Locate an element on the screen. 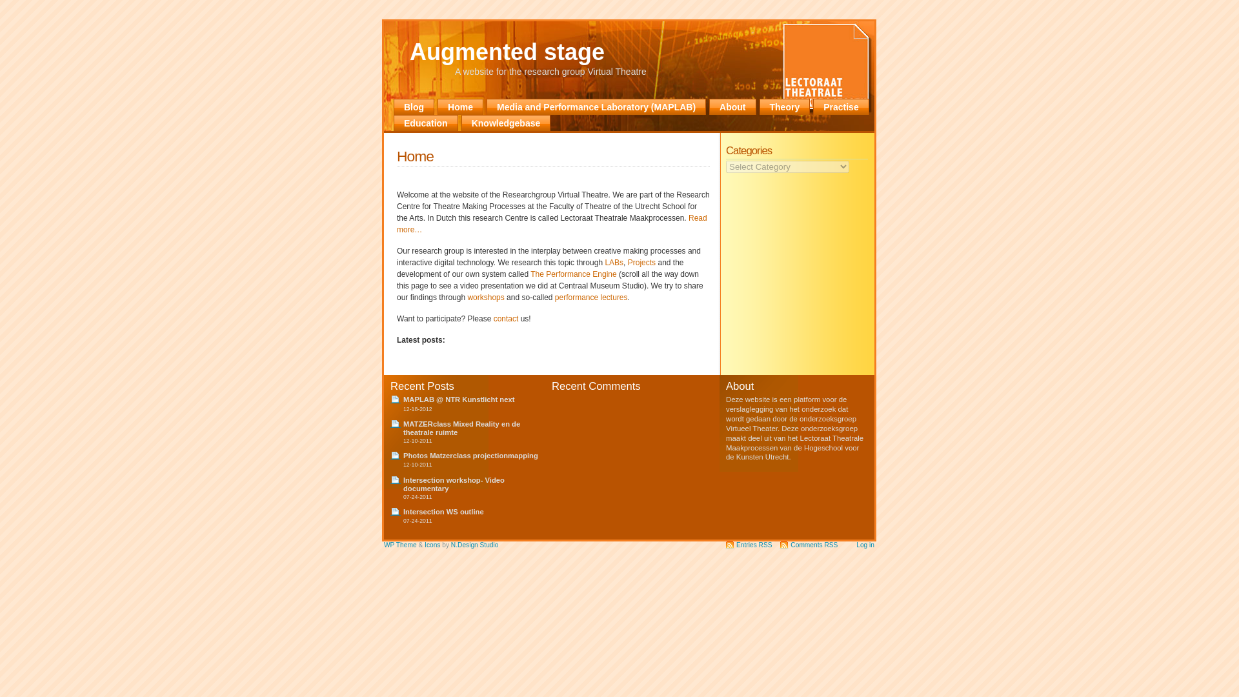 This screenshot has width=1239, height=697. About is located at coordinates (732, 107).